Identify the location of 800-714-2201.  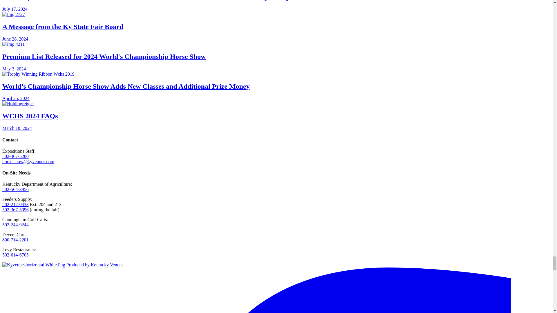
(15, 239).